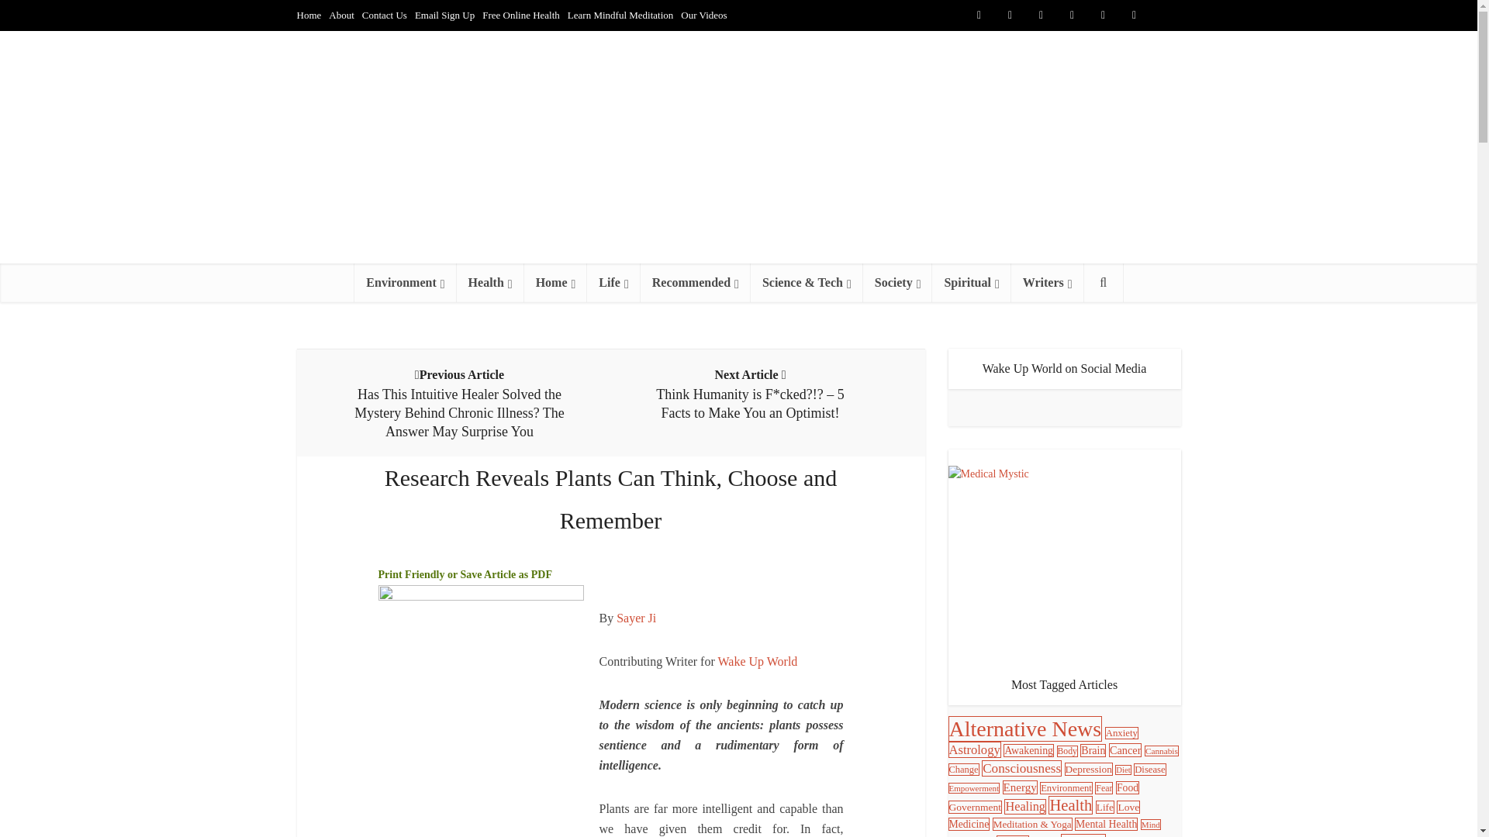 This screenshot has width=1489, height=837. Describe the element at coordinates (384, 15) in the screenshot. I see `Contact Us` at that location.